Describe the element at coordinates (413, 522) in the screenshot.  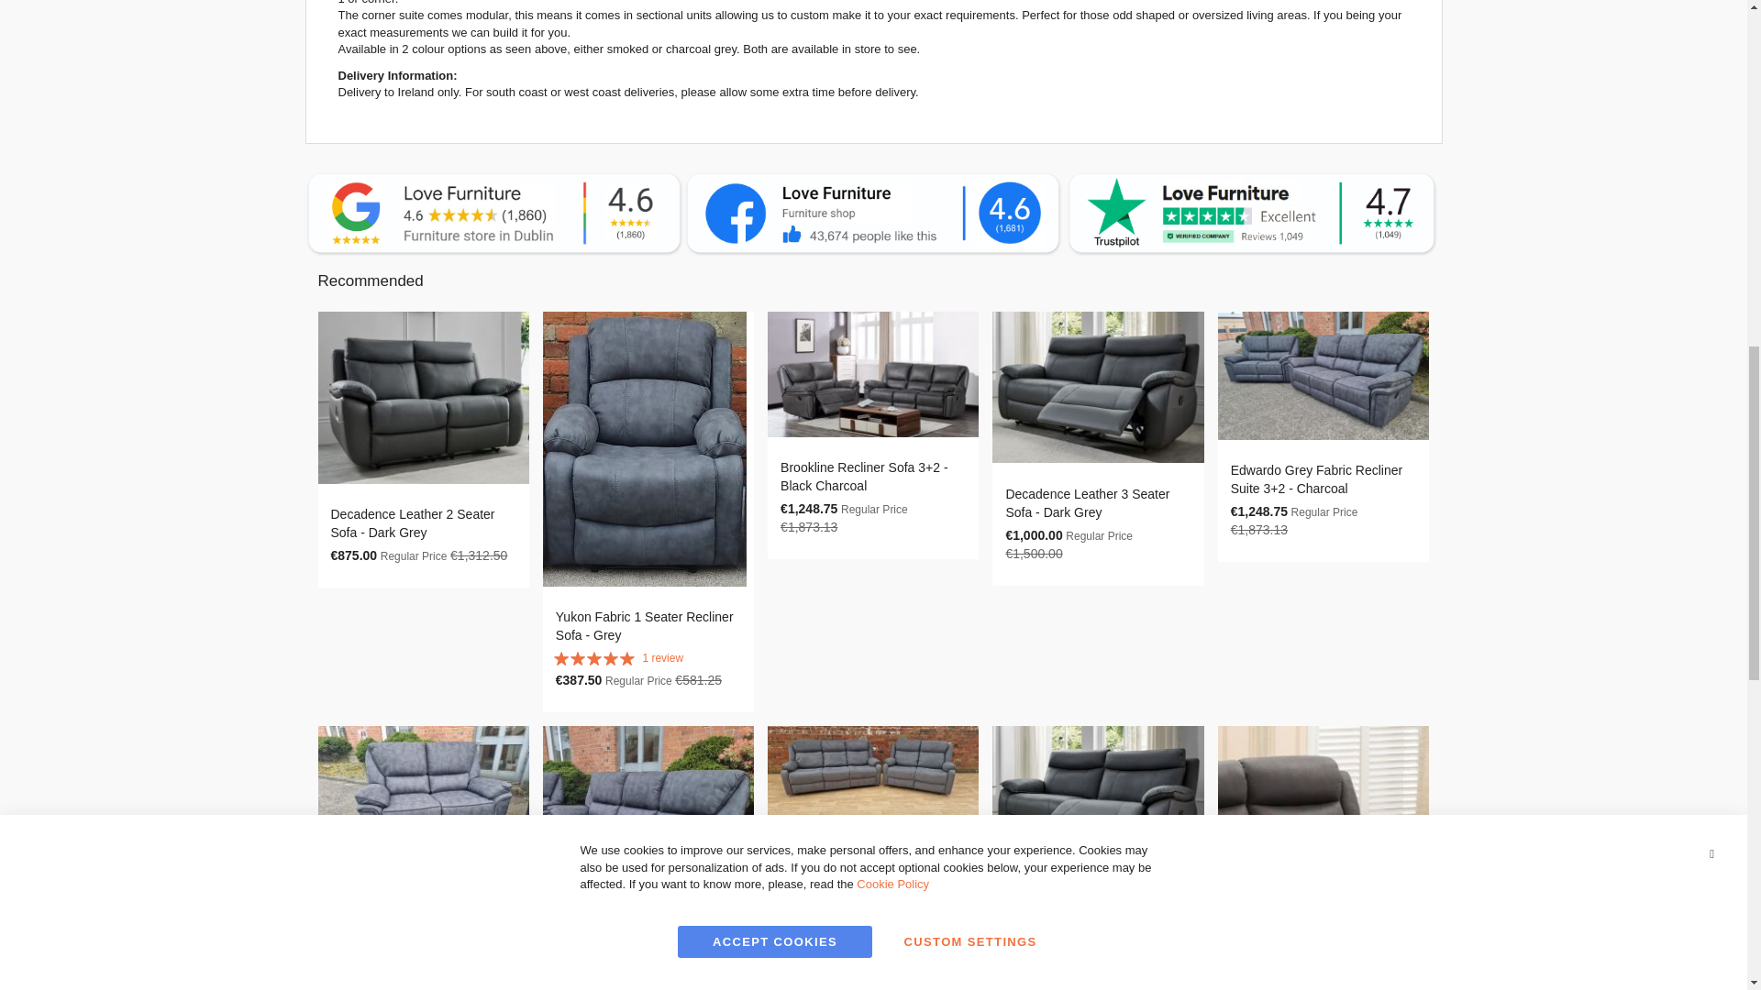
I see `Decadence Leather 2 Seater Sofa - Dark Grey` at that location.